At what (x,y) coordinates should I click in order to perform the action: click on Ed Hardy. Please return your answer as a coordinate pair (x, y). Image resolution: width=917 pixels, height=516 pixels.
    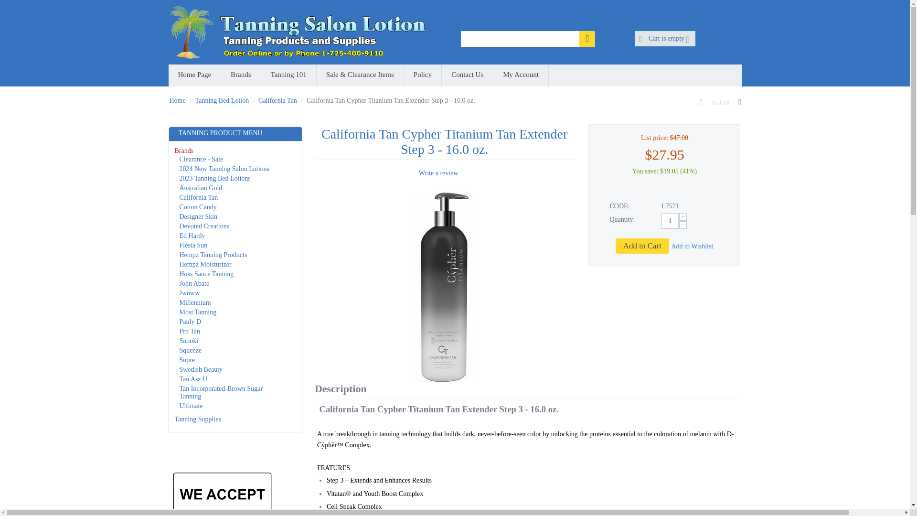
    Looking at the image, I should click on (192, 236).